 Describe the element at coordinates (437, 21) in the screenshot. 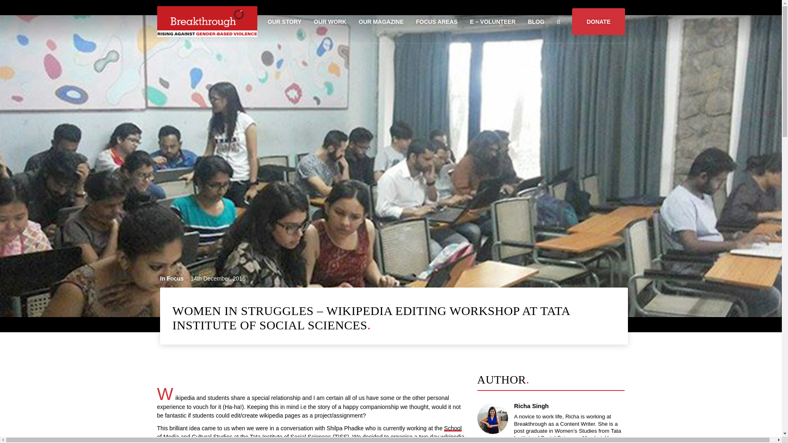

I see `FOCUS AREAS` at that location.